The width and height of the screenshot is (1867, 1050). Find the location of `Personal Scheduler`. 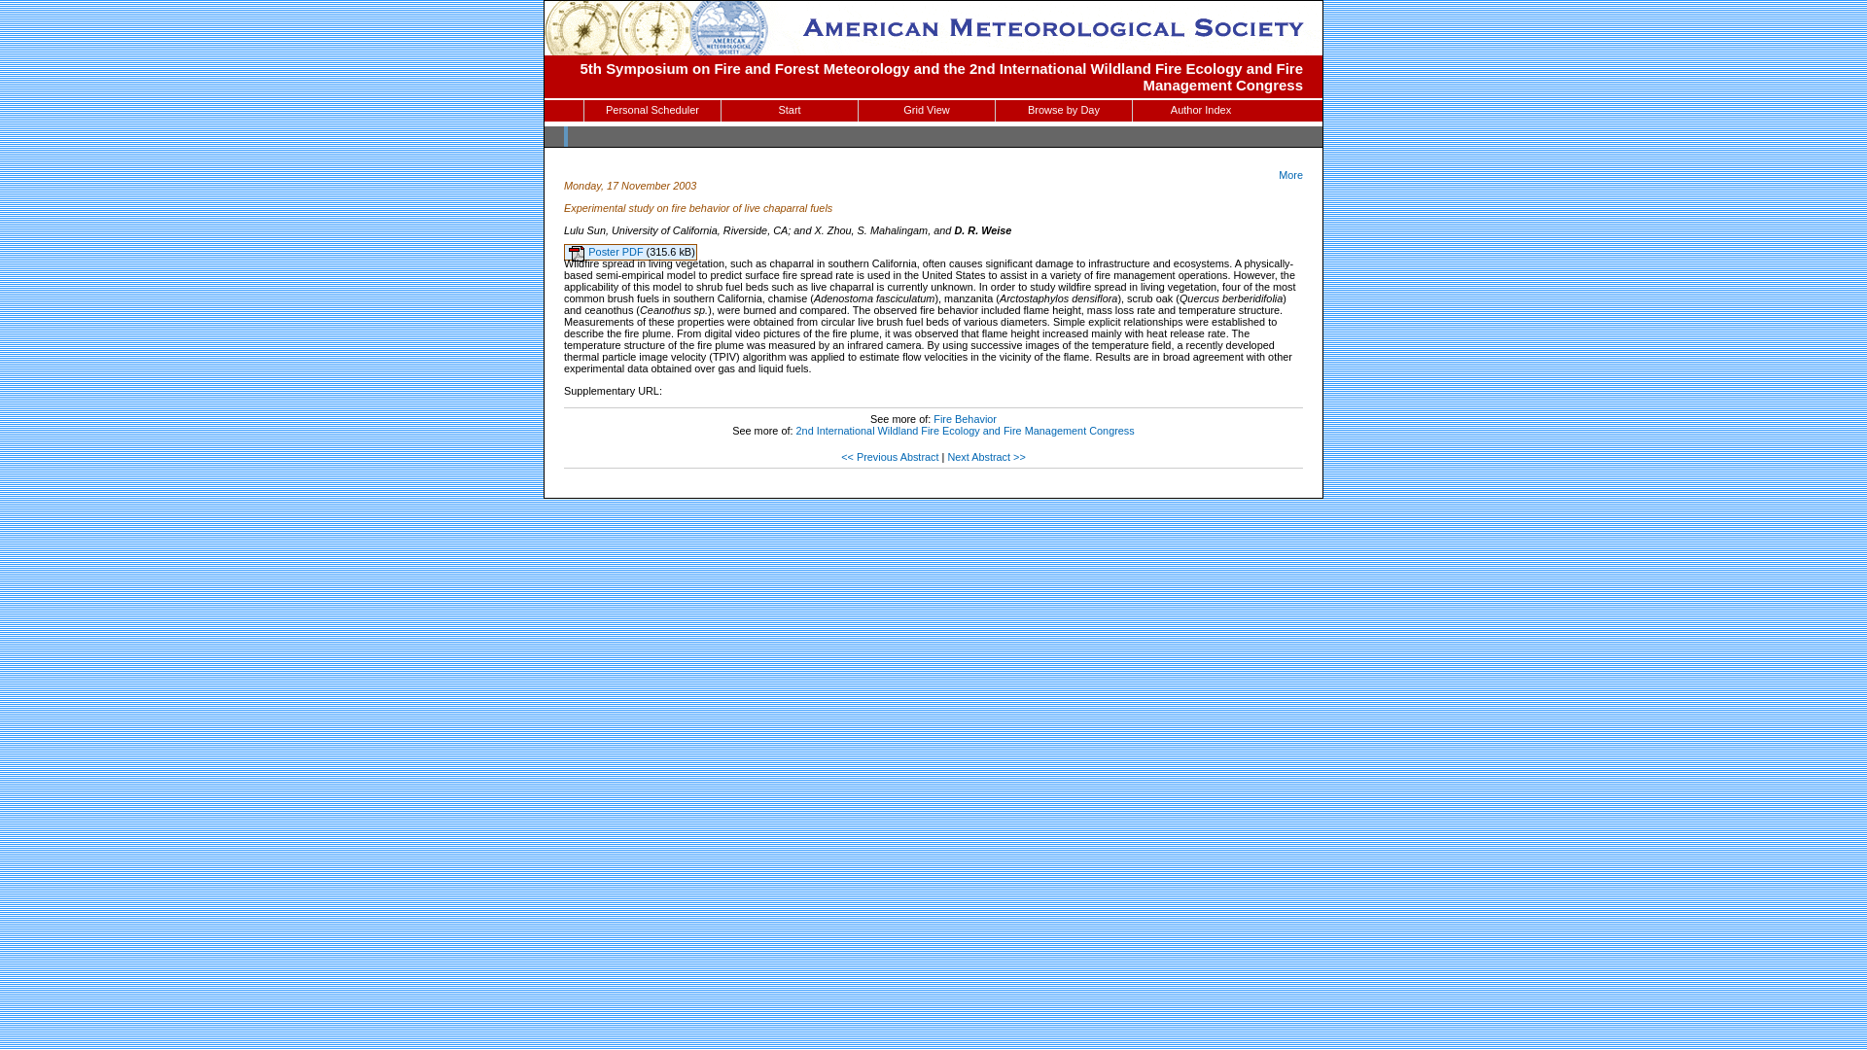

Personal Scheduler is located at coordinates (652, 111).